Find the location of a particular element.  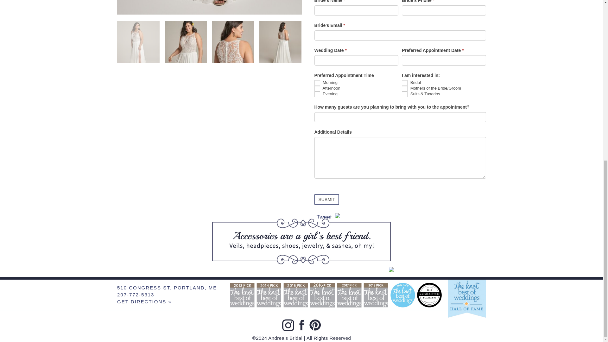

Evening is located at coordinates (317, 94).